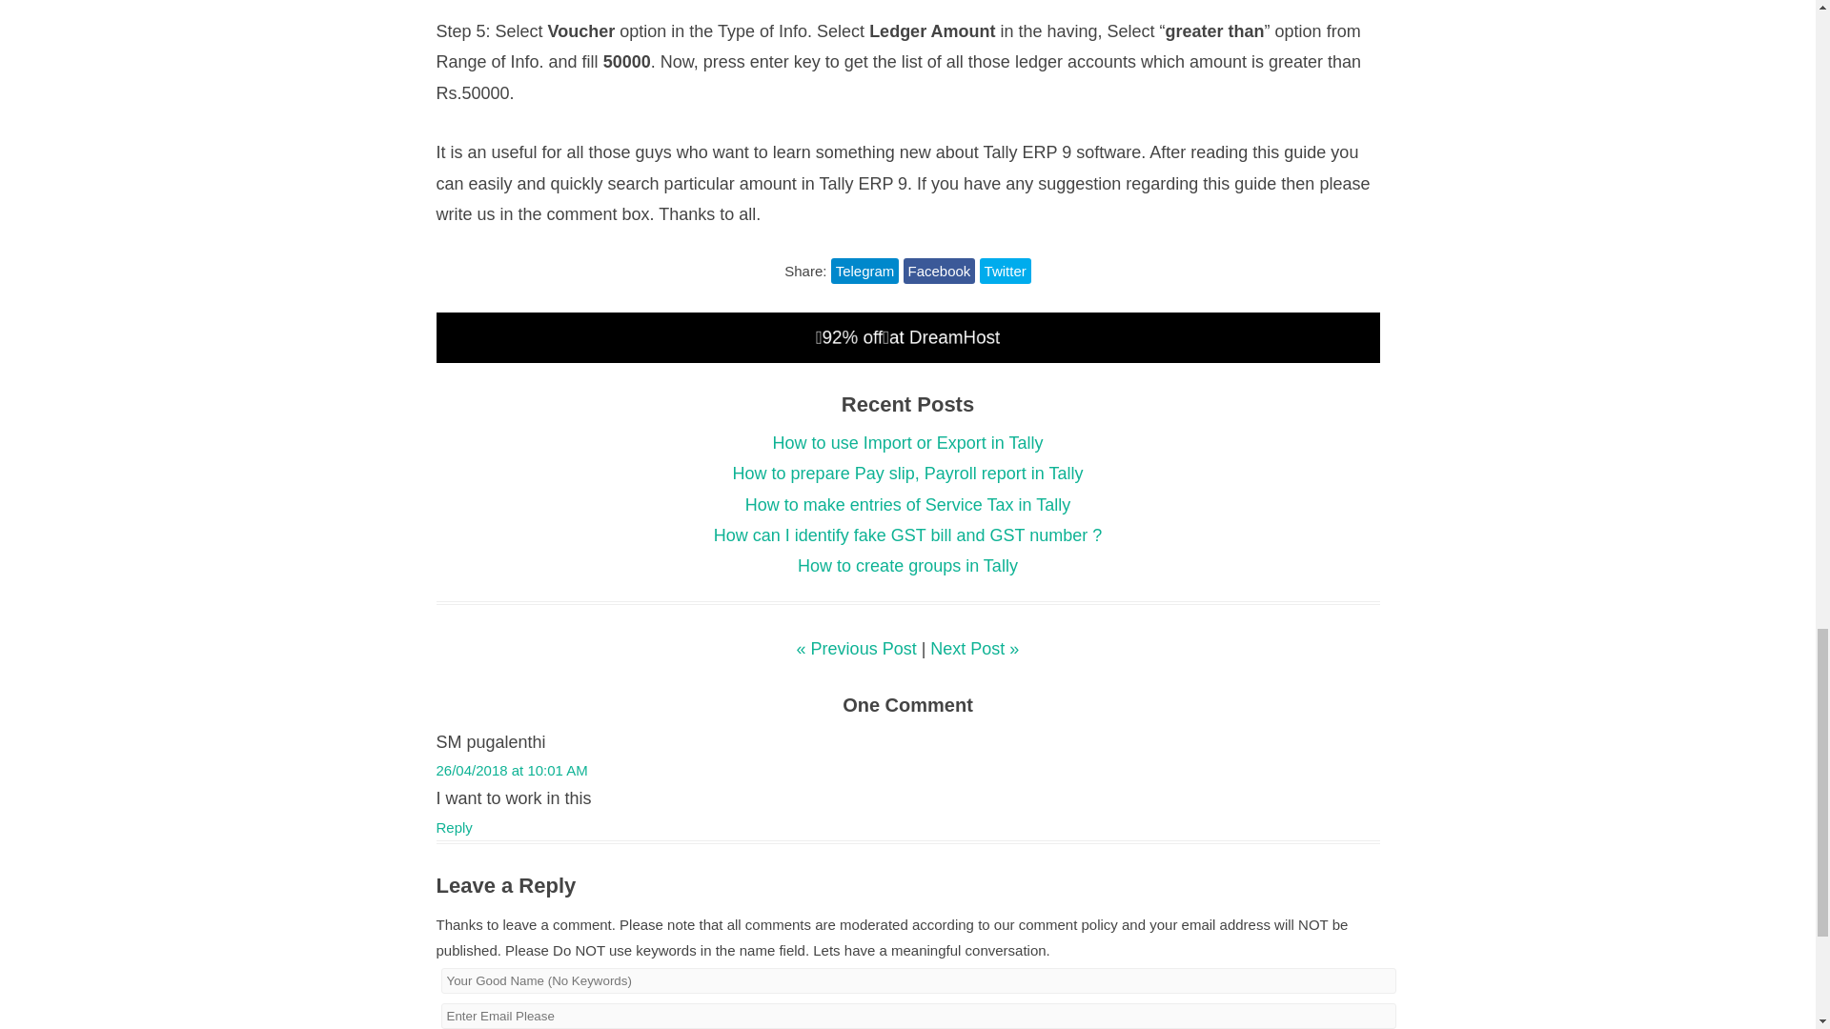 Image resolution: width=1830 pixels, height=1029 pixels. What do you see at coordinates (1005, 271) in the screenshot?
I see `Tweet on Twitter` at bounding box center [1005, 271].